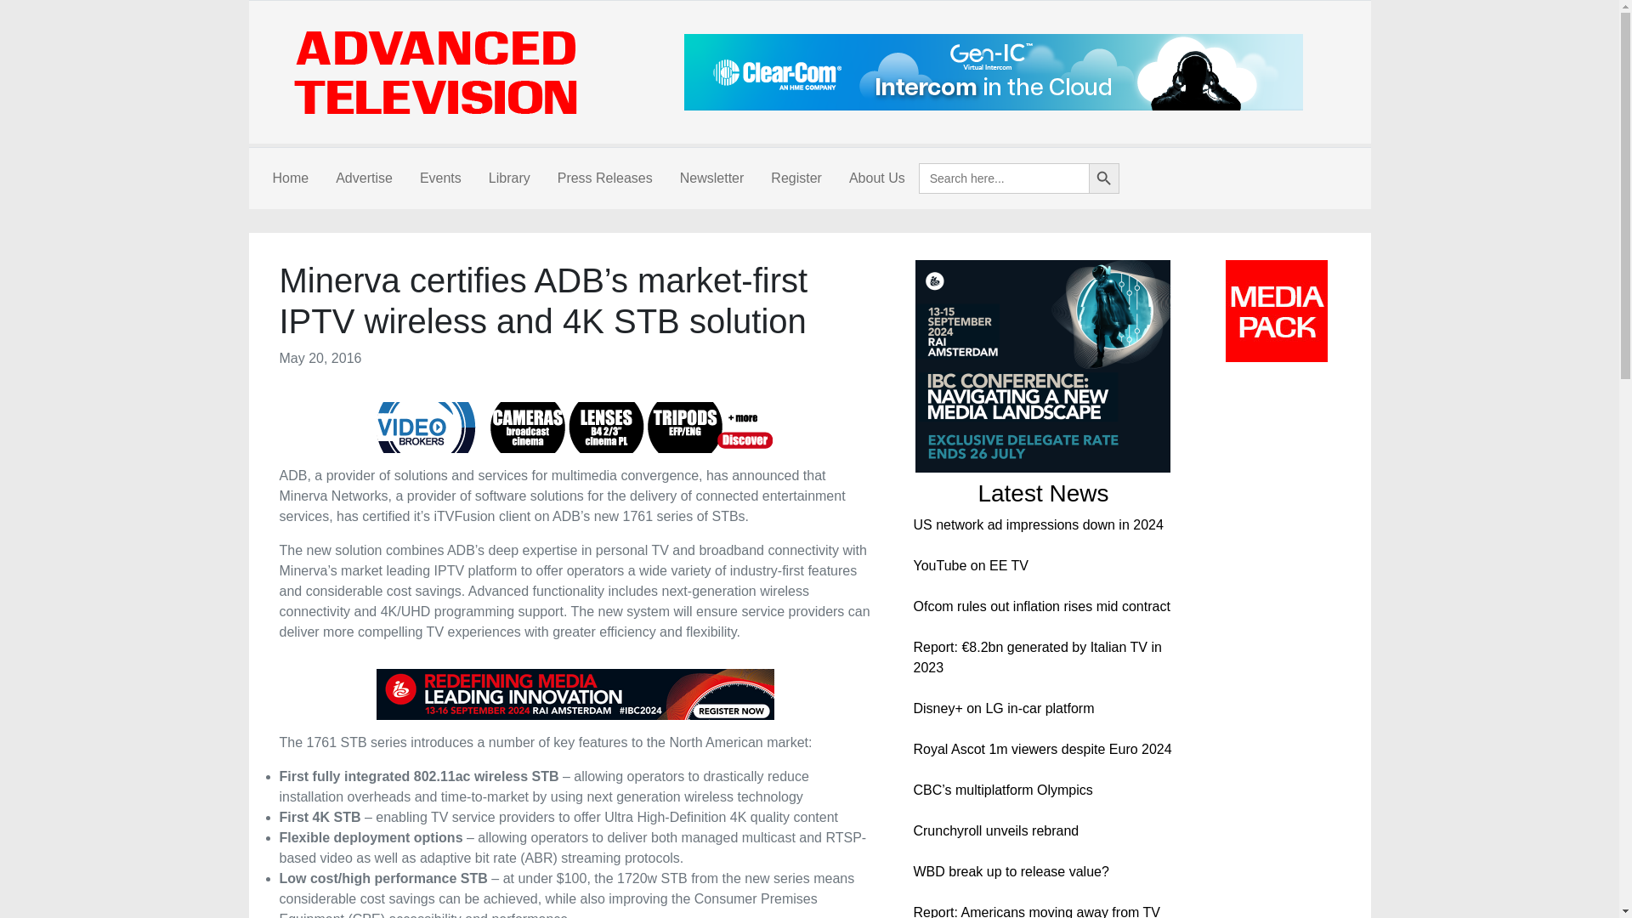 Image resolution: width=1632 pixels, height=918 pixels. I want to click on US network ad impressions down in 2024, so click(1037, 525).